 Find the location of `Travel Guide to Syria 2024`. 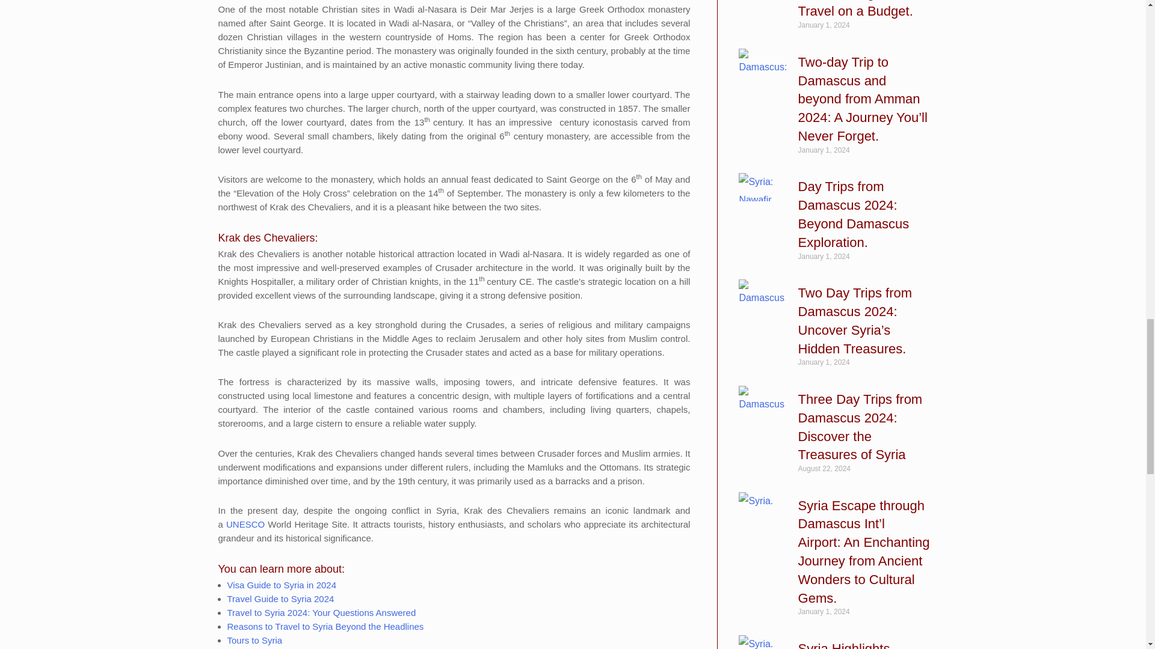

Travel Guide to Syria 2024 is located at coordinates (281, 599).